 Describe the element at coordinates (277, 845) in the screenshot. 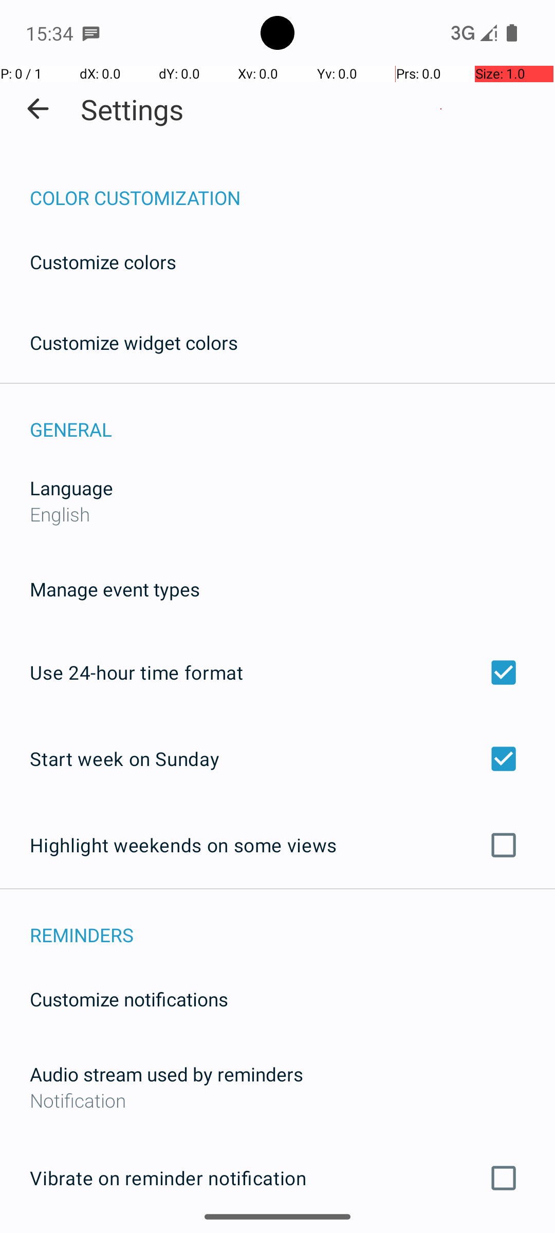

I see `Highlight weekends on some views` at that location.